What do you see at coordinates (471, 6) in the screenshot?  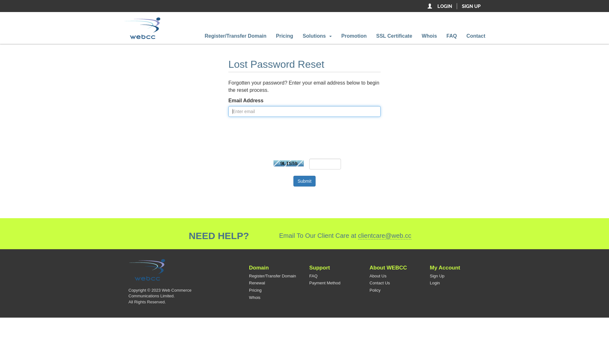 I see `SIGN UP` at bounding box center [471, 6].